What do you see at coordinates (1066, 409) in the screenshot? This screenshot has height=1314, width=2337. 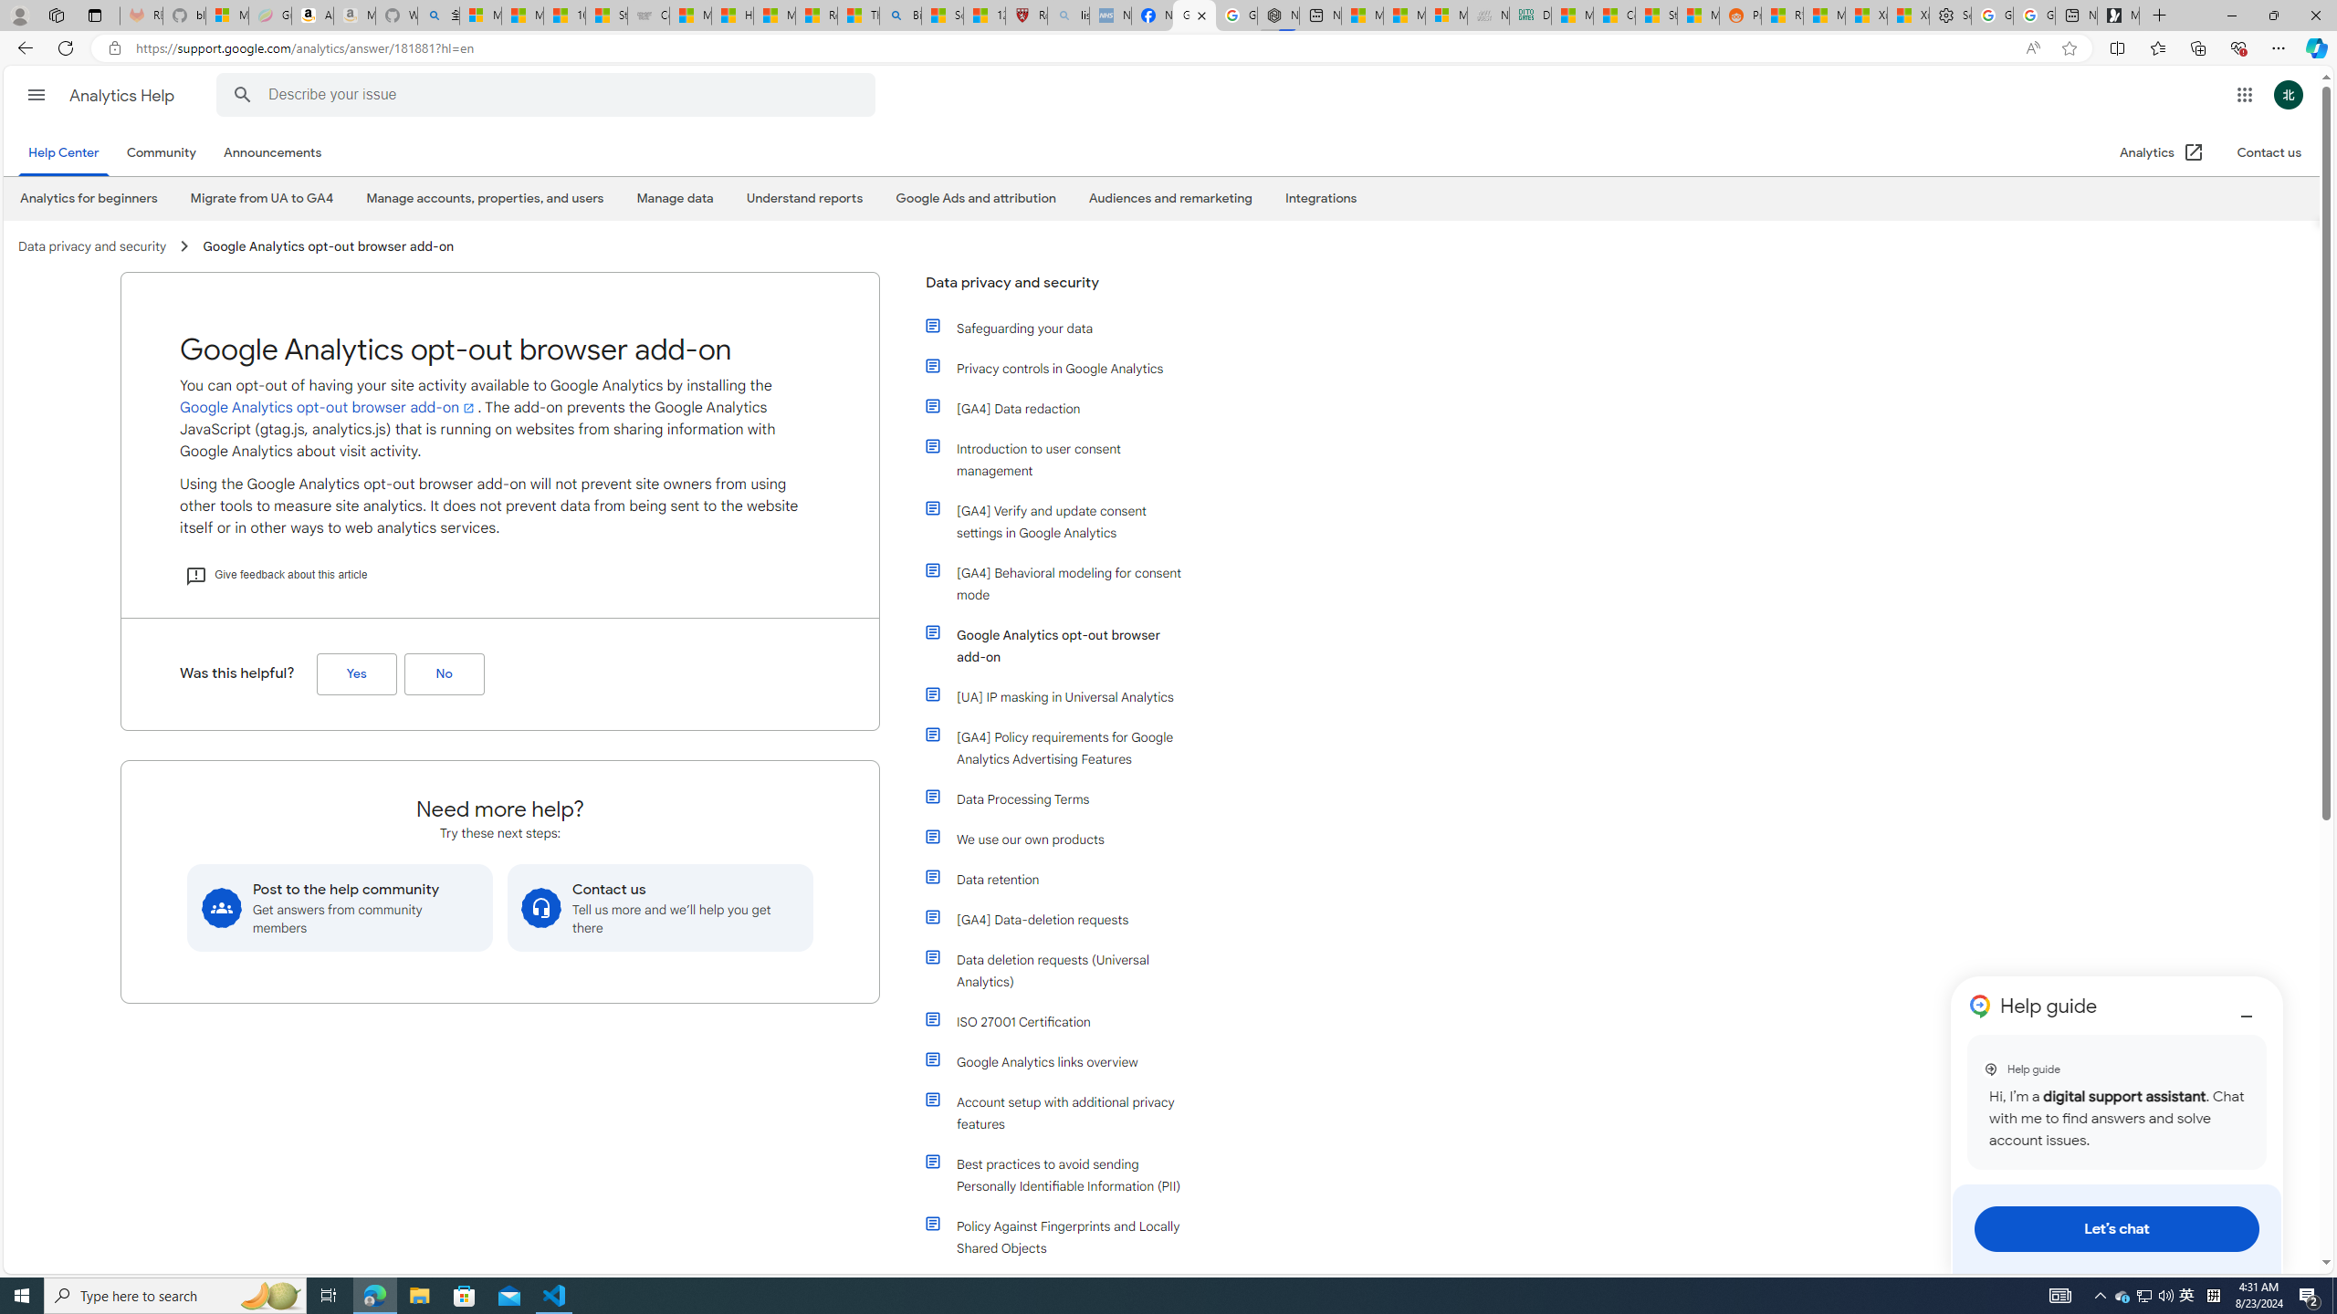 I see `[GA4] Data redaction` at bounding box center [1066, 409].